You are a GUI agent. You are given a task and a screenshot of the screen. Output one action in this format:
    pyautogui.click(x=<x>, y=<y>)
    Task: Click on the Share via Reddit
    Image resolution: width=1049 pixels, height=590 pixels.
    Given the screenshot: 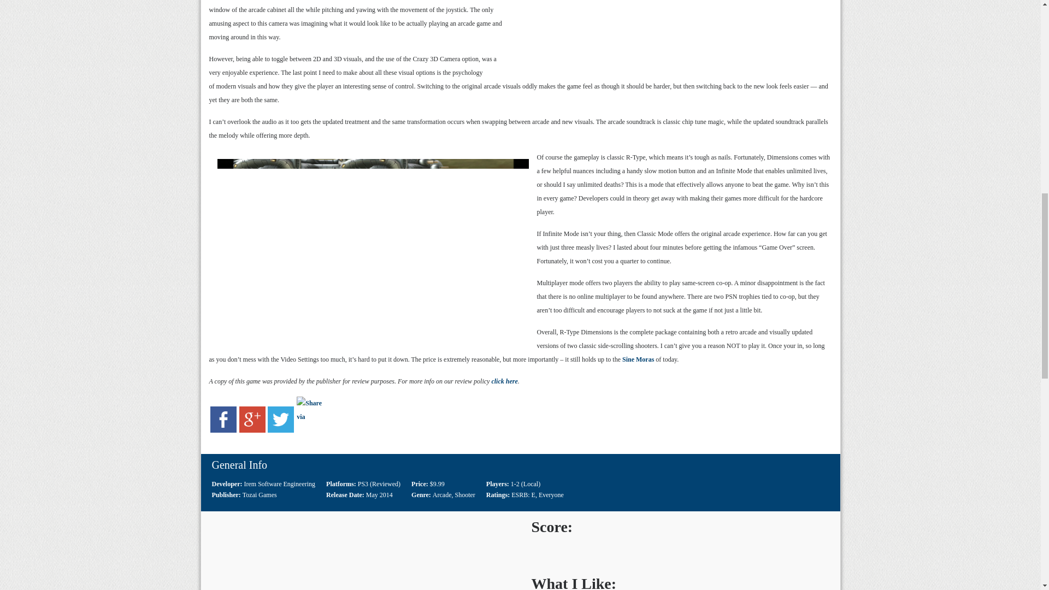 What is the action you would take?
    pyautogui.click(x=310, y=430)
    